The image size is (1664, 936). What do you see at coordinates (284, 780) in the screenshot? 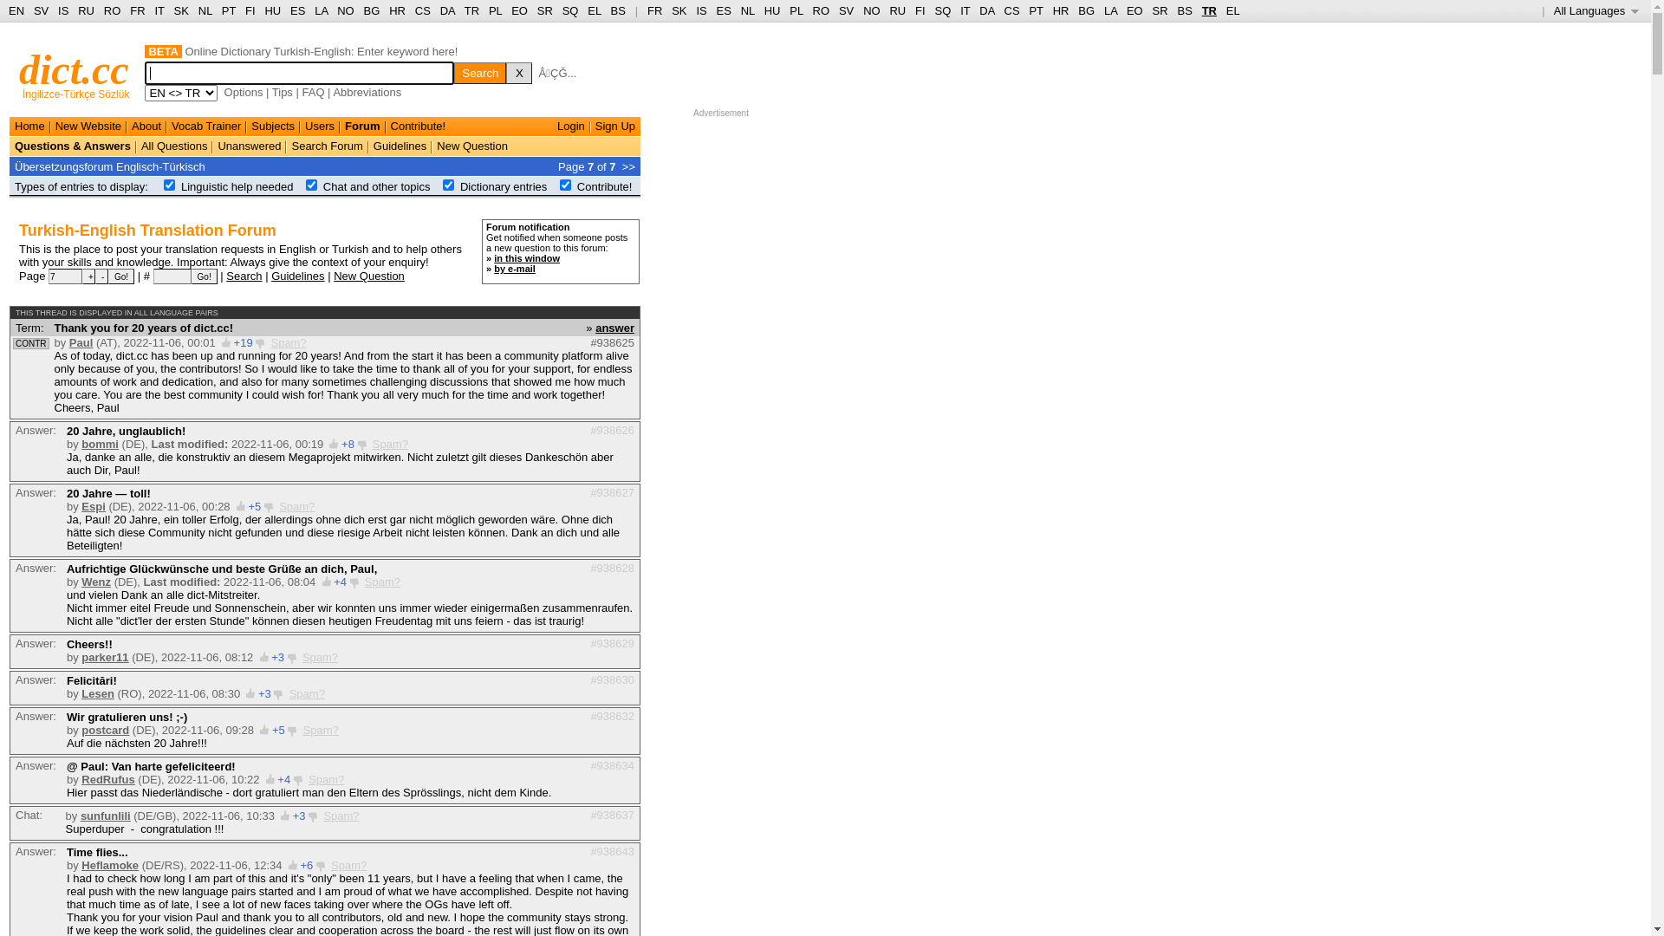
I see `+4` at bounding box center [284, 780].